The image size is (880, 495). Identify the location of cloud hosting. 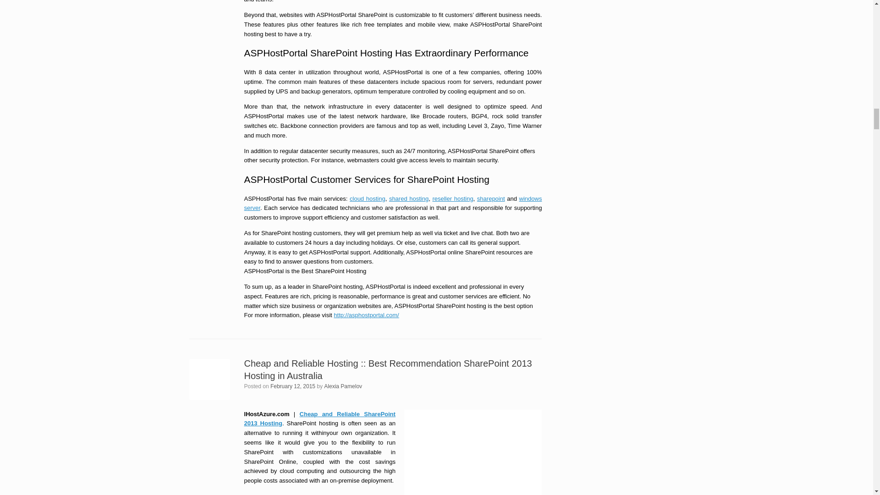
(367, 198).